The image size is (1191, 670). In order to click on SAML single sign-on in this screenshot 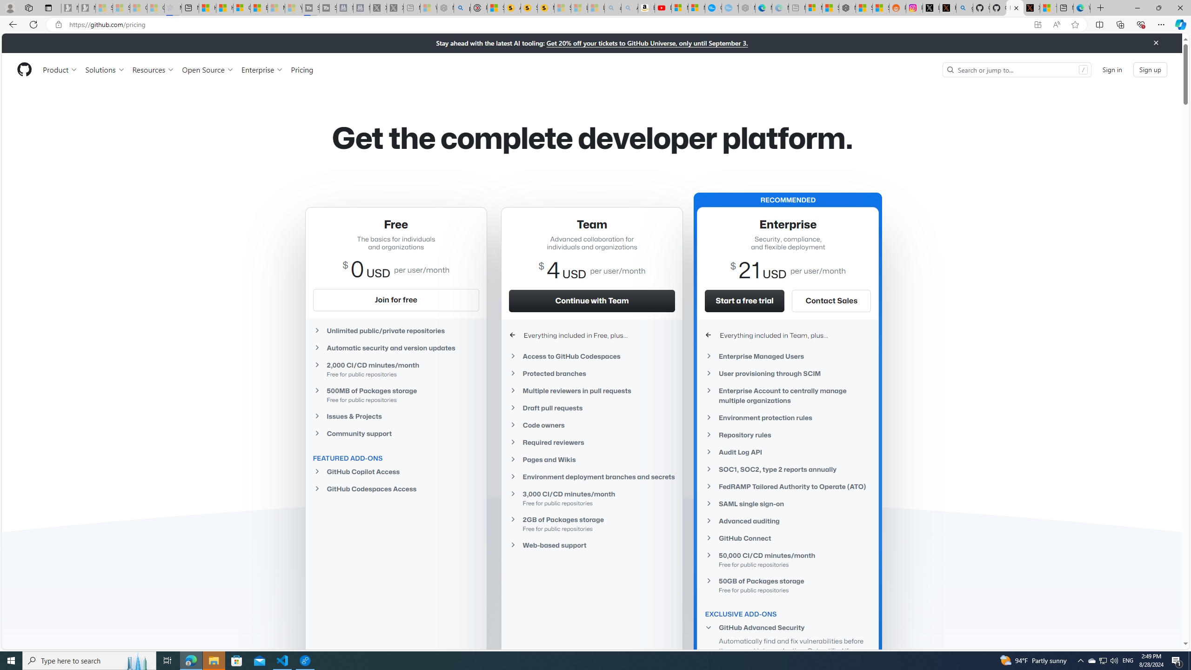, I will do `click(788, 503)`.